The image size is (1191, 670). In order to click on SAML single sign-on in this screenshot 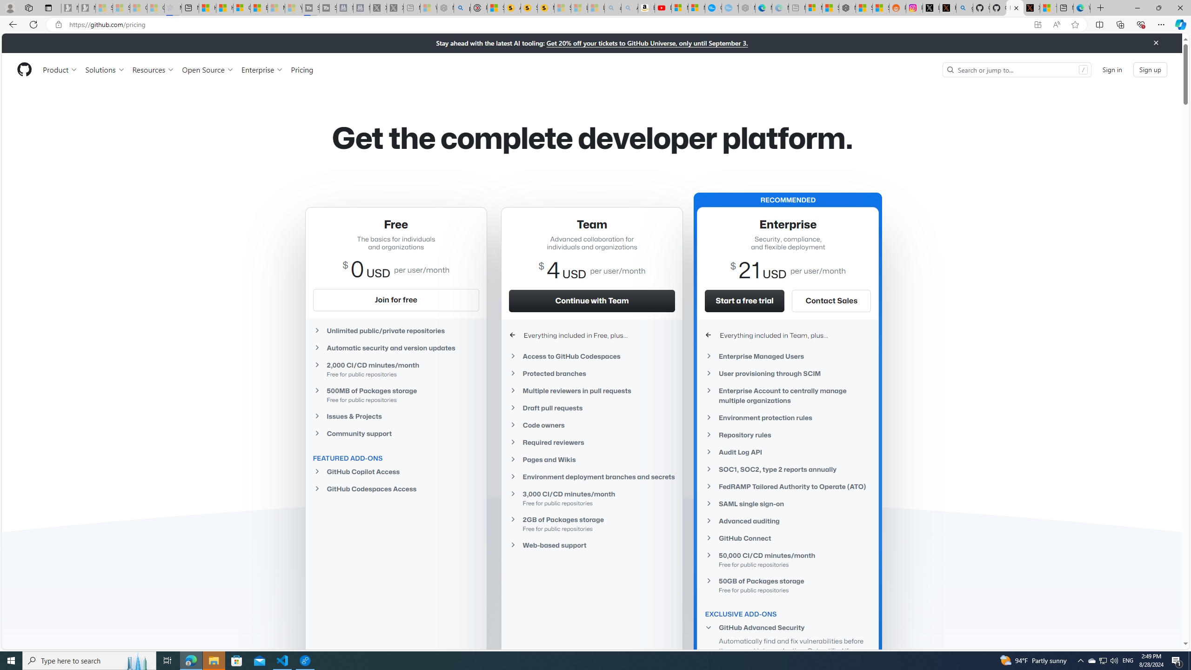, I will do `click(788, 503)`.